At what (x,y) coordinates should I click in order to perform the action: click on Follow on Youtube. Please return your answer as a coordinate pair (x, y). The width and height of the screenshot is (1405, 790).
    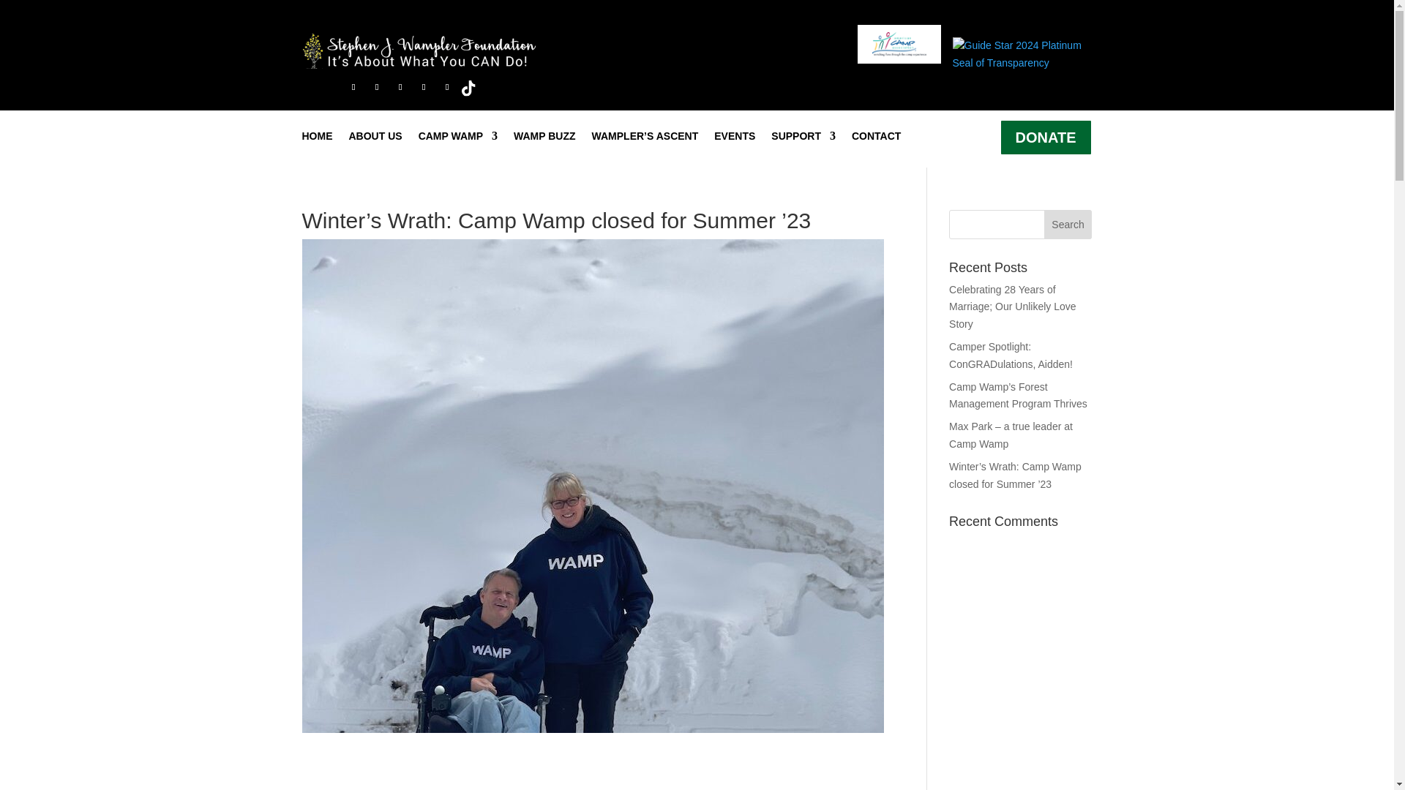
    Looking at the image, I should click on (446, 86).